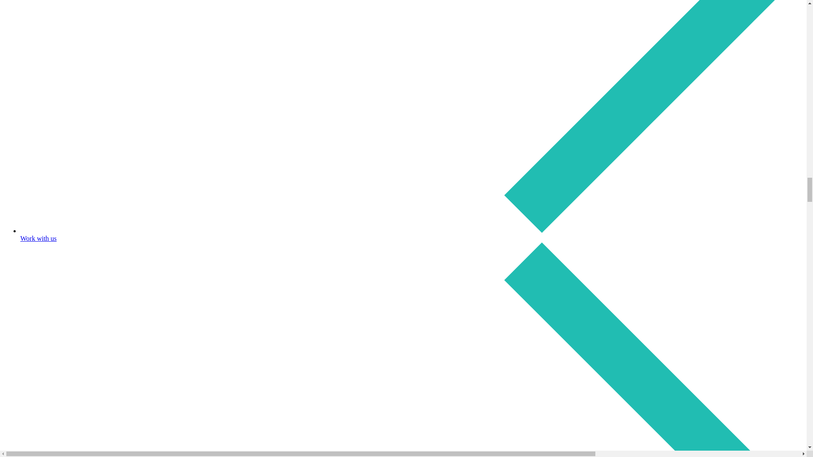 This screenshot has width=813, height=457. What do you see at coordinates (412, 234) in the screenshot?
I see `Work with us` at bounding box center [412, 234].